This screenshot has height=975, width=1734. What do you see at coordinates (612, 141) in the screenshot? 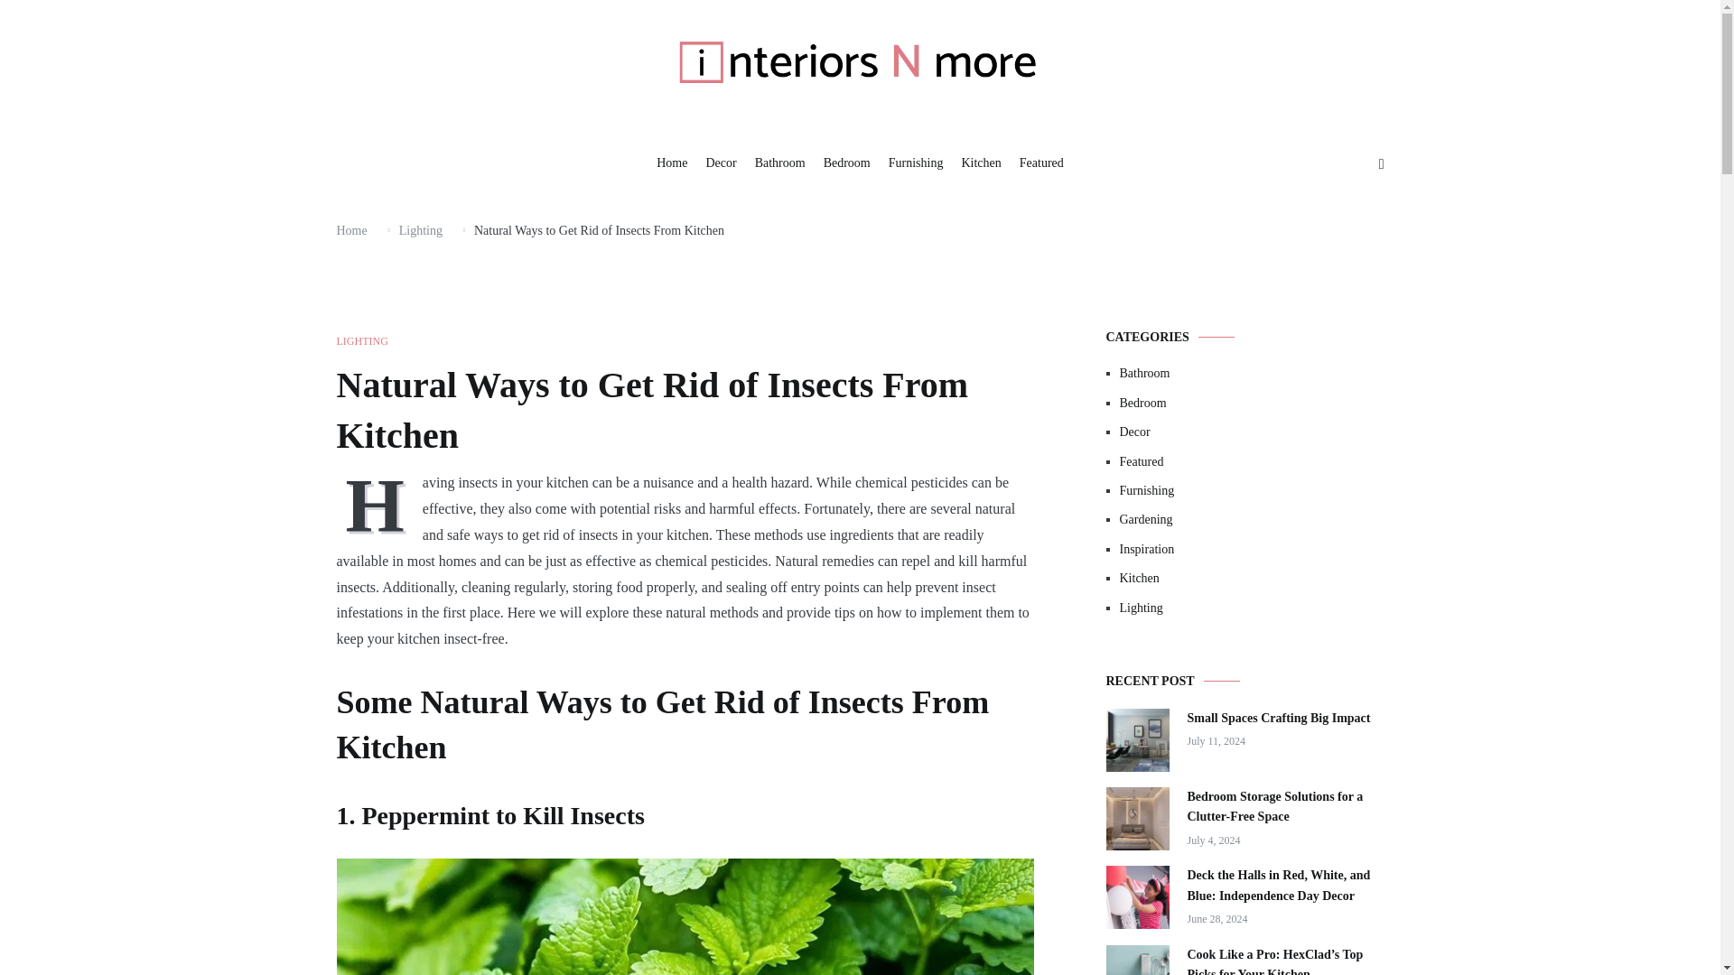
I see `Interiors n More` at bounding box center [612, 141].